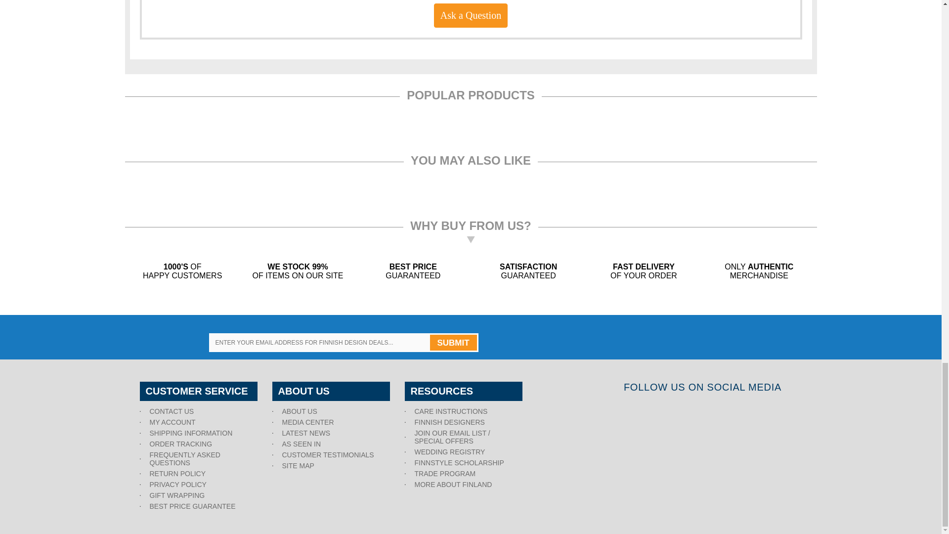 This screenshot has height=534, width=949. What do you see at coordinates (453, 342) in the screenshot?
I see `SUBMIT` at bounding box center [453, 342].